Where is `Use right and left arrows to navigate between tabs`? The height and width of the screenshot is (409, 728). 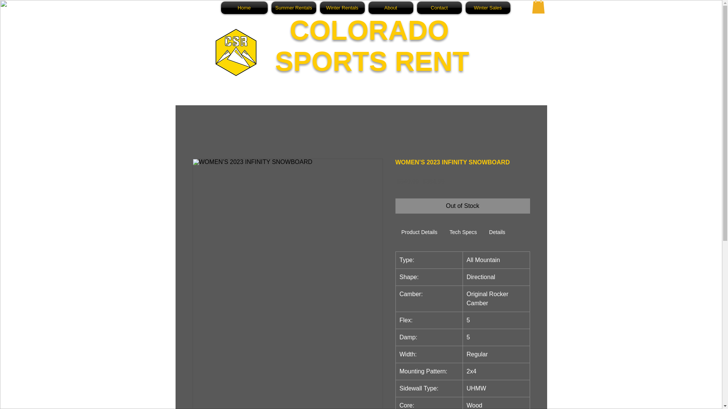
Use right and left arrows to navigate between tabs is located at coordinates (419, 233).